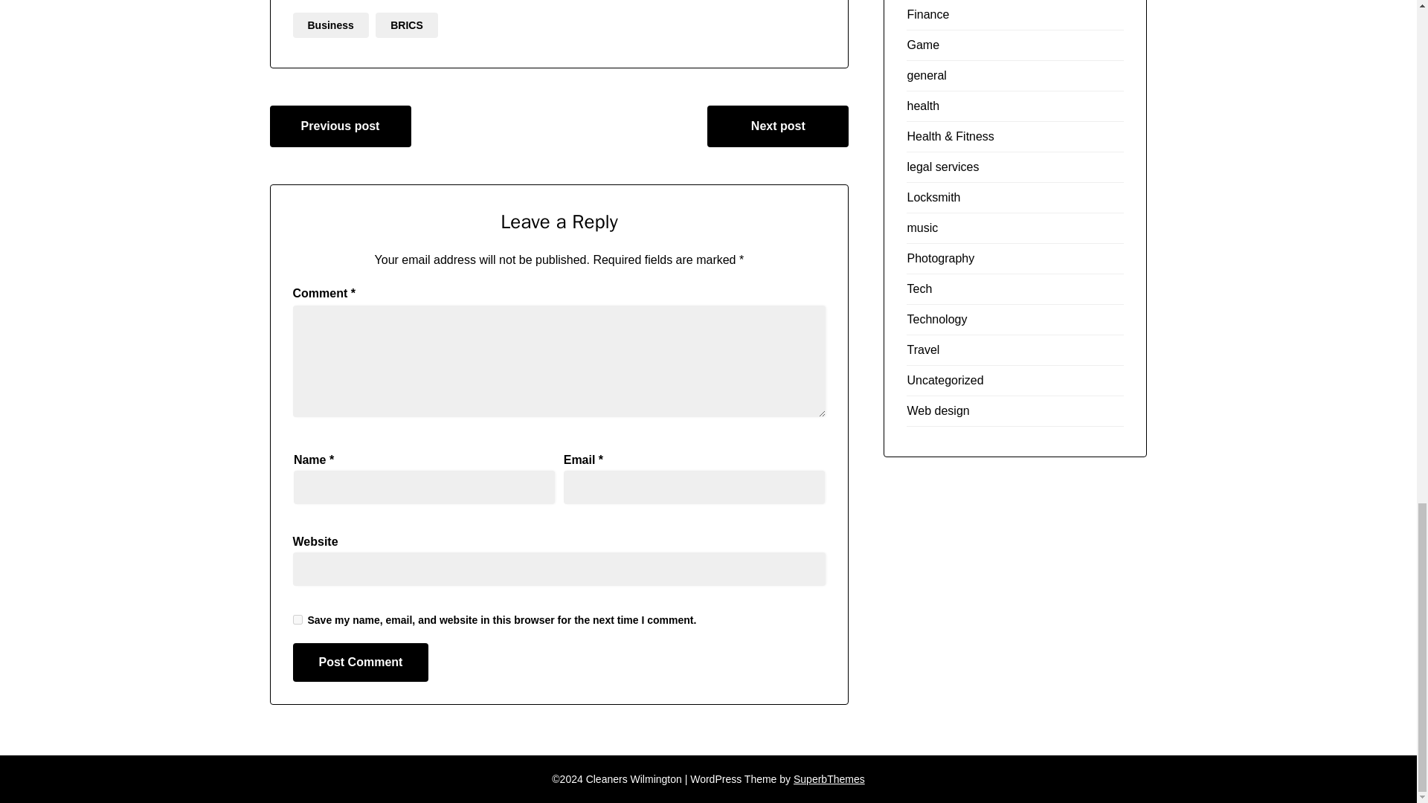  I want to click on Business, so click(330, 25).